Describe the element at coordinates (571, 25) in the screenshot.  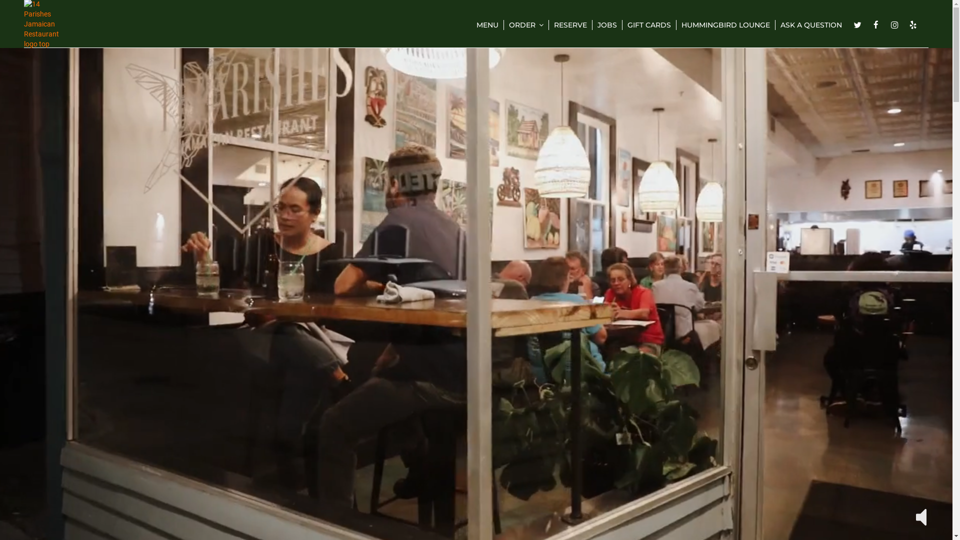
I see `RESERVE` at that location.